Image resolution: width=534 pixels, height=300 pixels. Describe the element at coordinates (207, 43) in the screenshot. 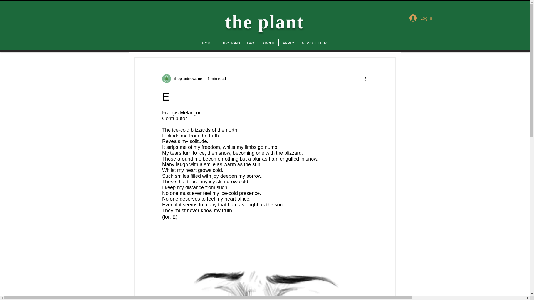

I see `HOME` at that location.